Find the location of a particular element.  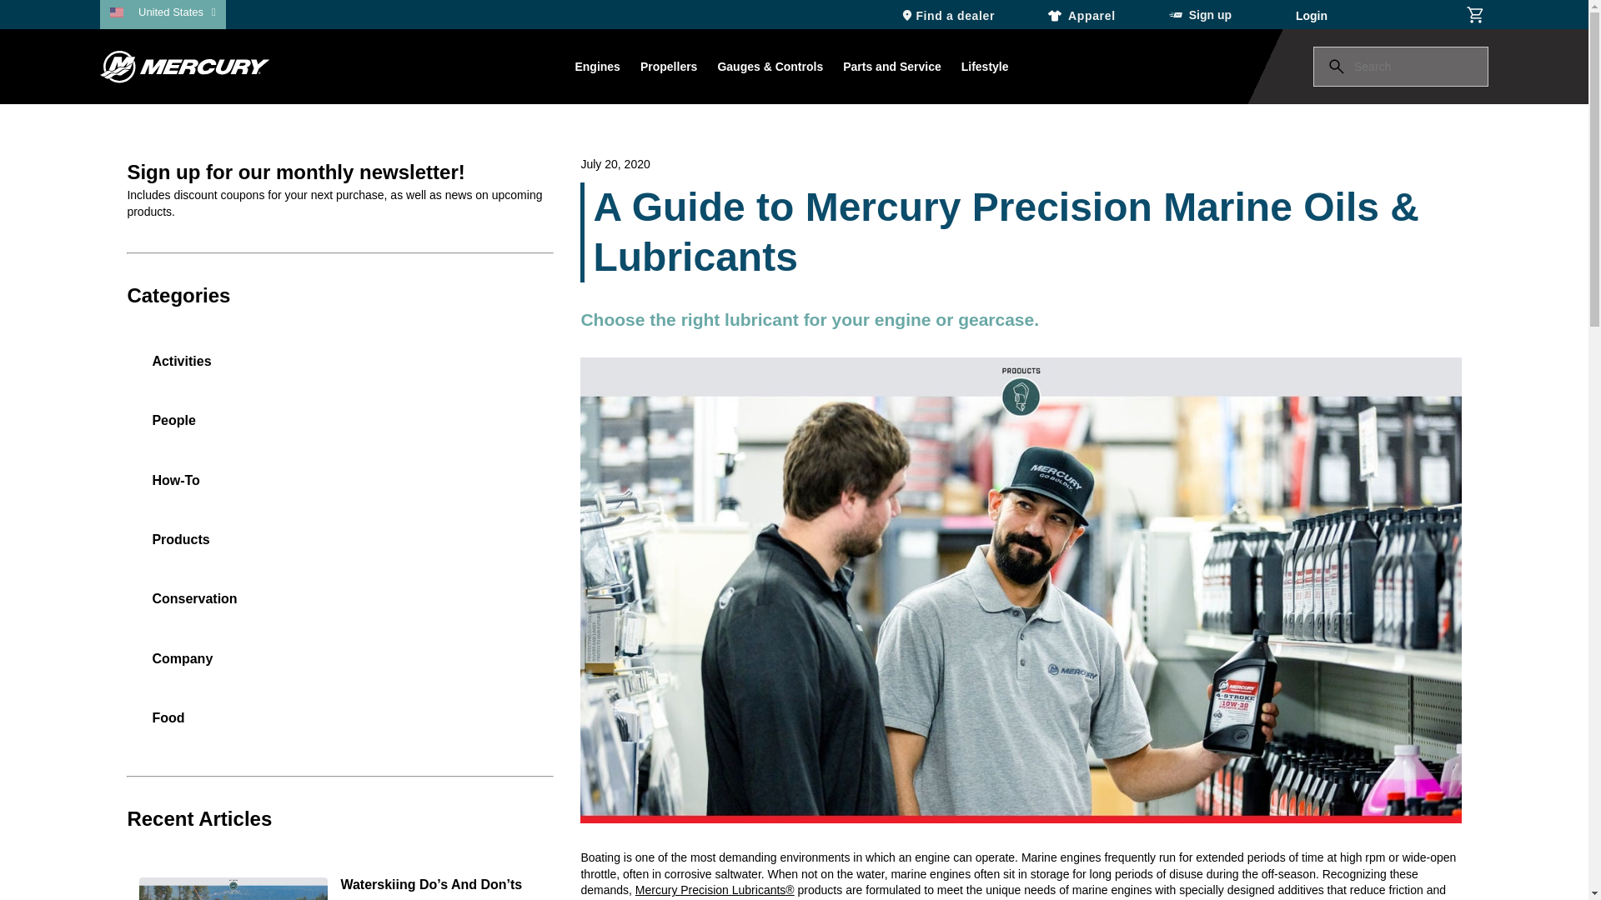

Company is located at coordinates (182, 667).